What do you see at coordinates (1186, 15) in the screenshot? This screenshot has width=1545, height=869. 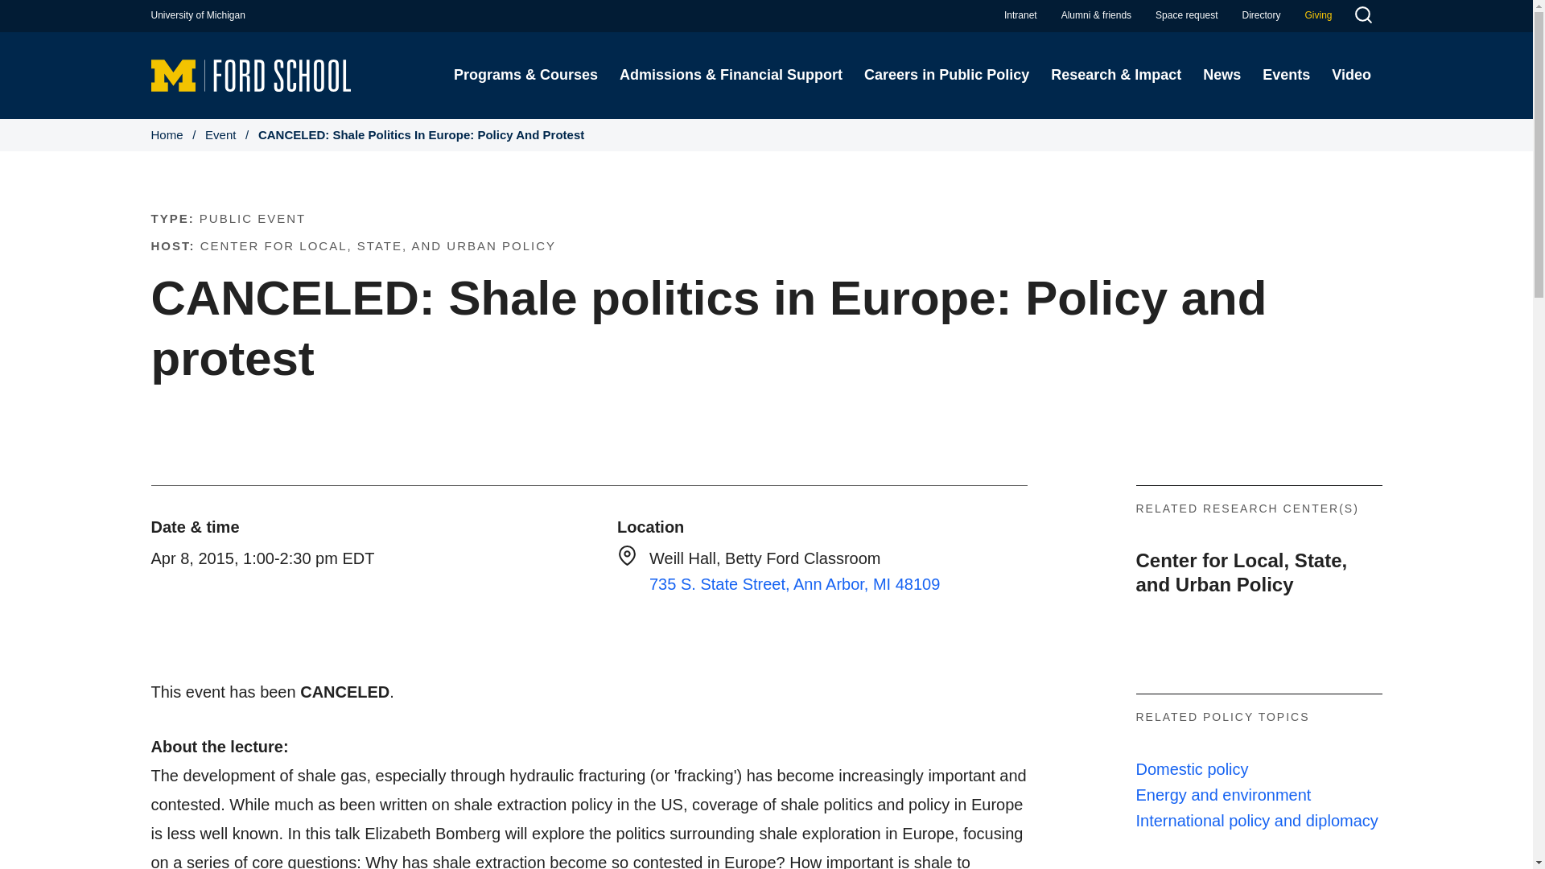 I see `Learn more about our facilities and how to reserve them` at bounding box center [1186, 15].